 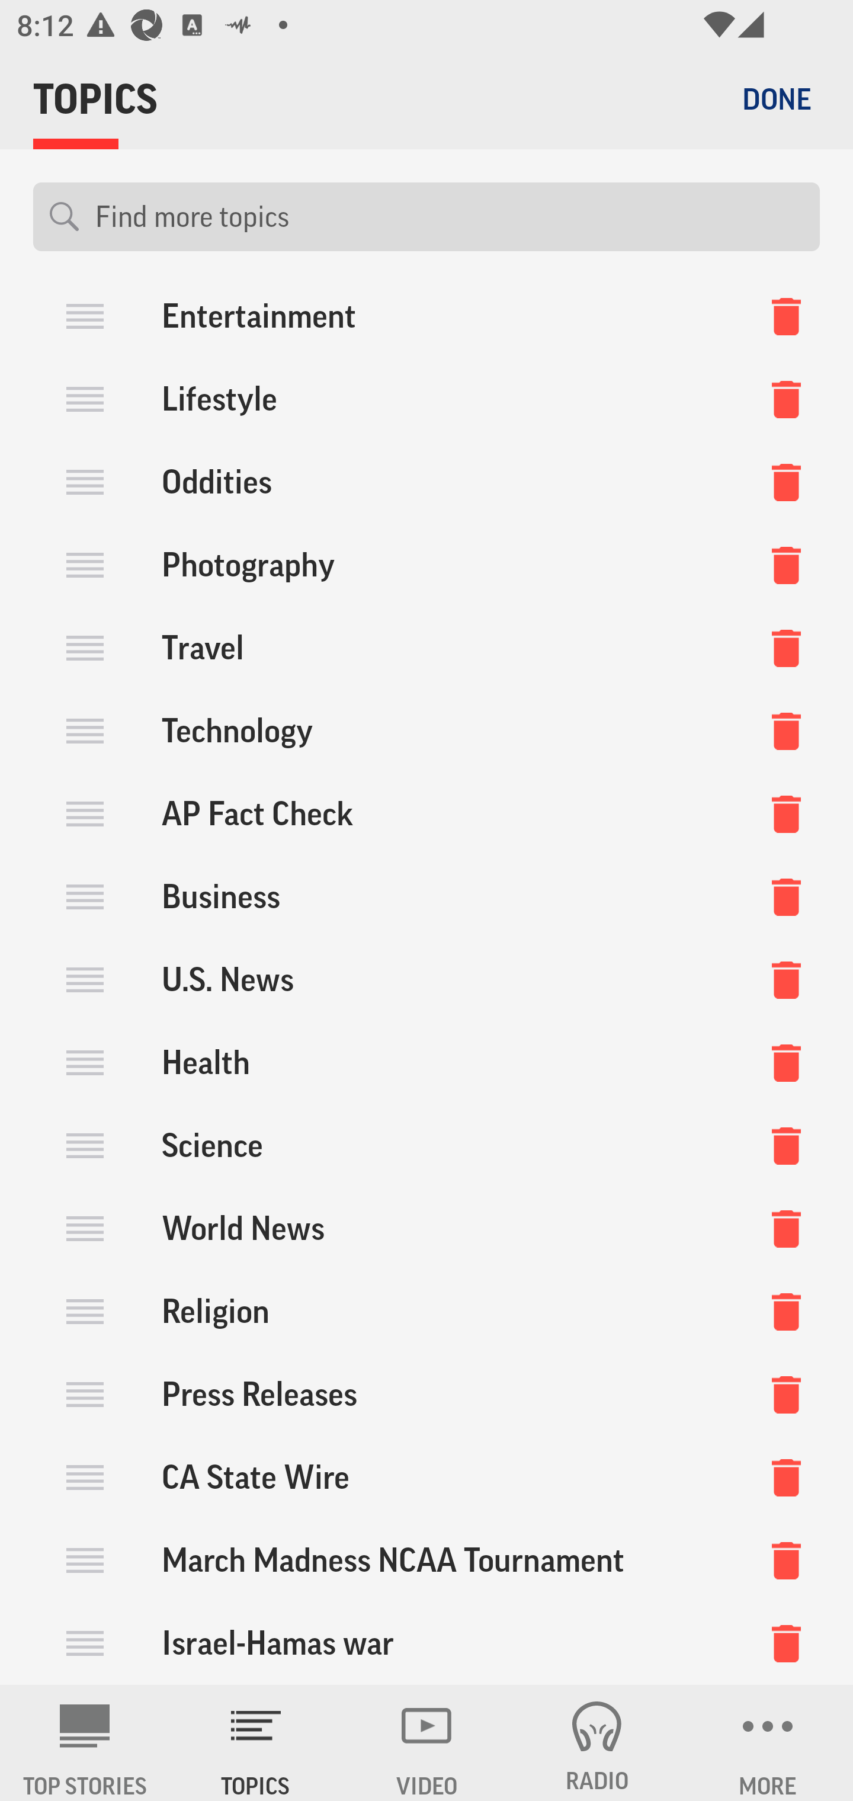 What do you see at coordinates (426, 1559) in the screenshot?
I see `March Madness NCAA Tournament` at bounding box center [426, 1559].